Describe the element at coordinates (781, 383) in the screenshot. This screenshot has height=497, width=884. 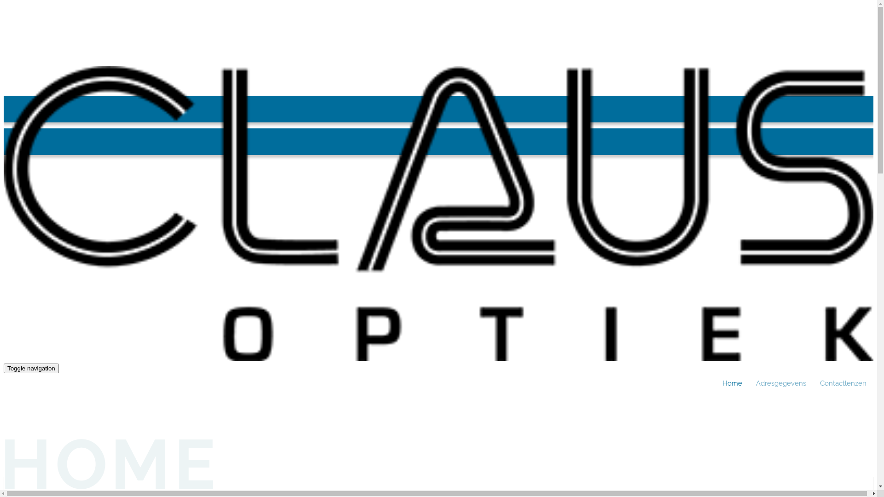
I see `Adresgegevens` at that location.